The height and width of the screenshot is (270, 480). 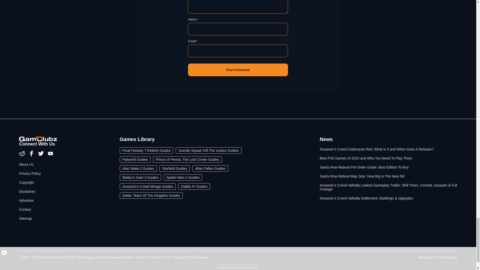 I want to click on facebook, so click(x=32, y=155).